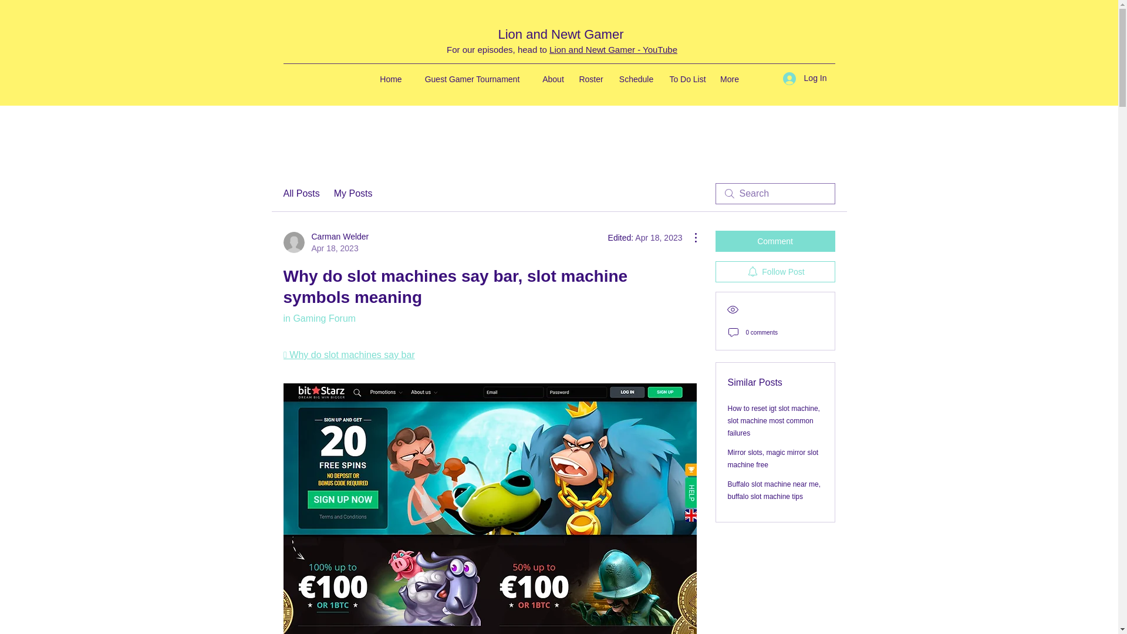  What do you see at coordinates (560, 34) in the screenshot?
I see `Lion and Newt Gamer` at bounding box center [560, 34].